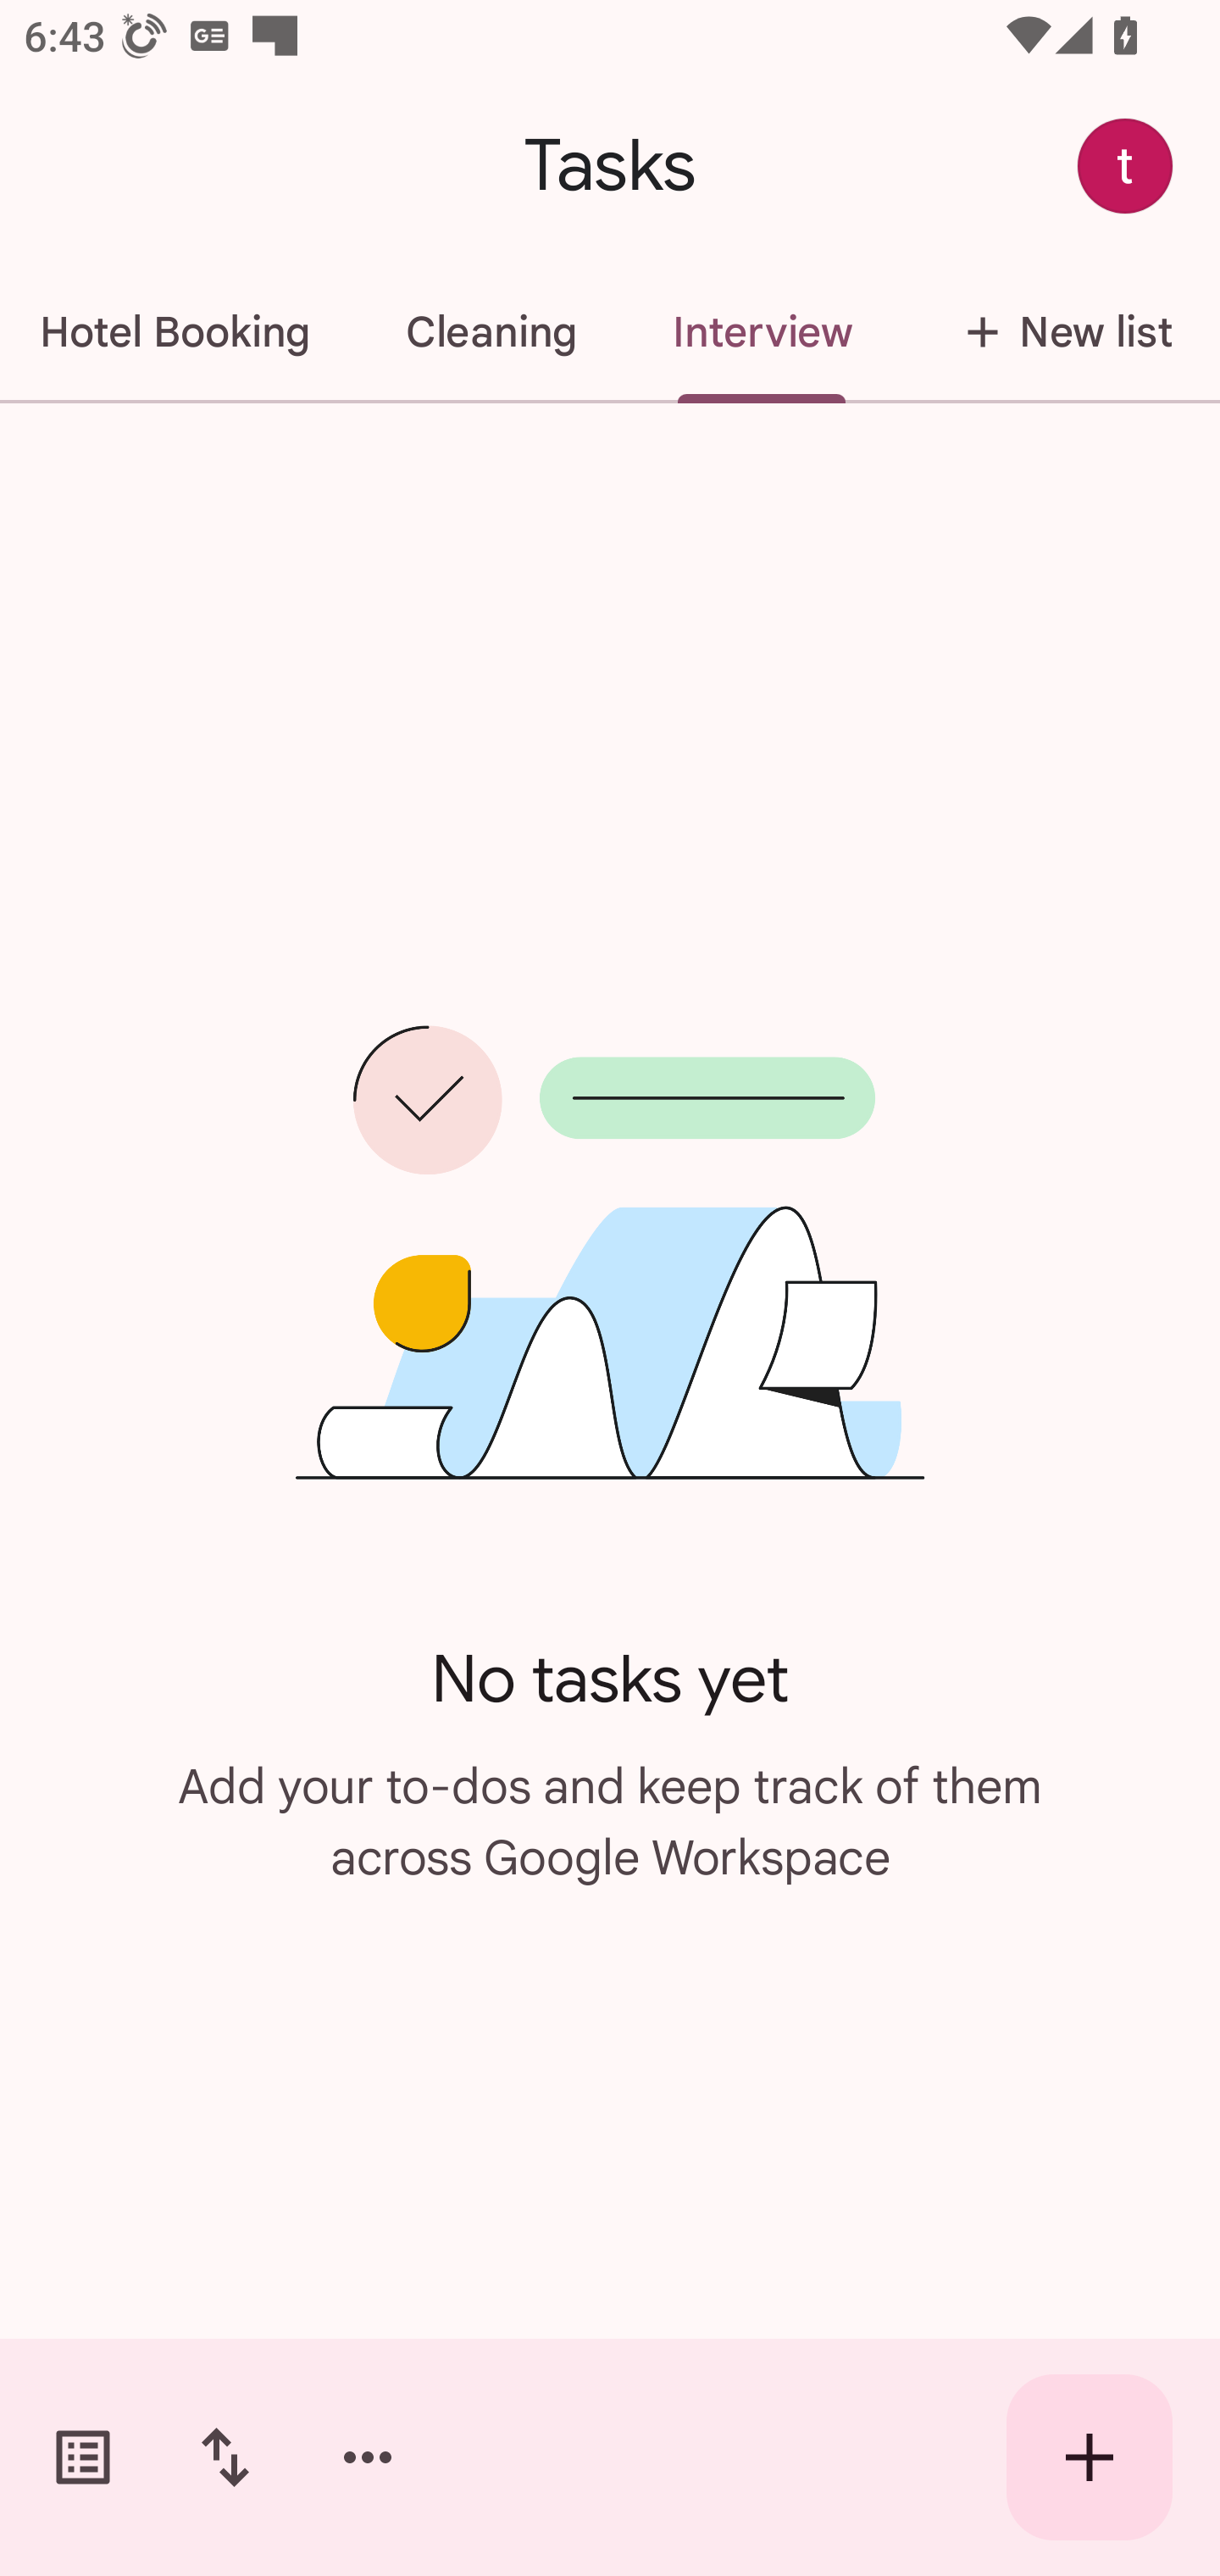  What do you see at coordinates (491, 332) in the screenshot?
I see `Cleaning` at bounding box center [491, 332].